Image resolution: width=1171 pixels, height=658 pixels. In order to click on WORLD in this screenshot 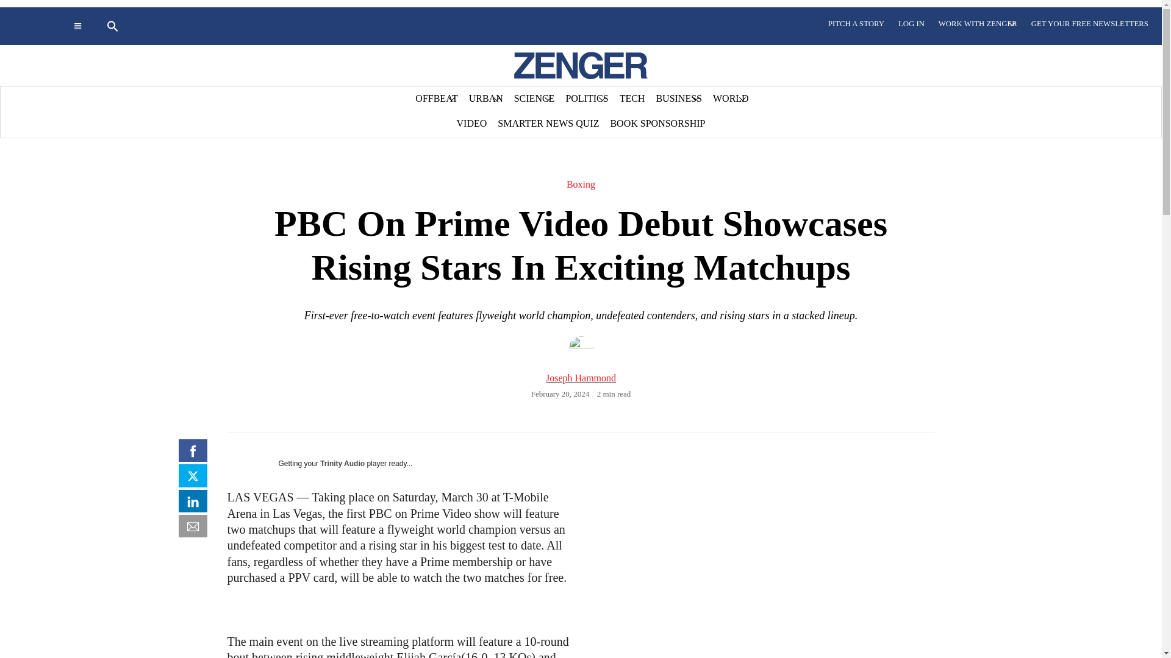, I will do `click(731, 99)`.